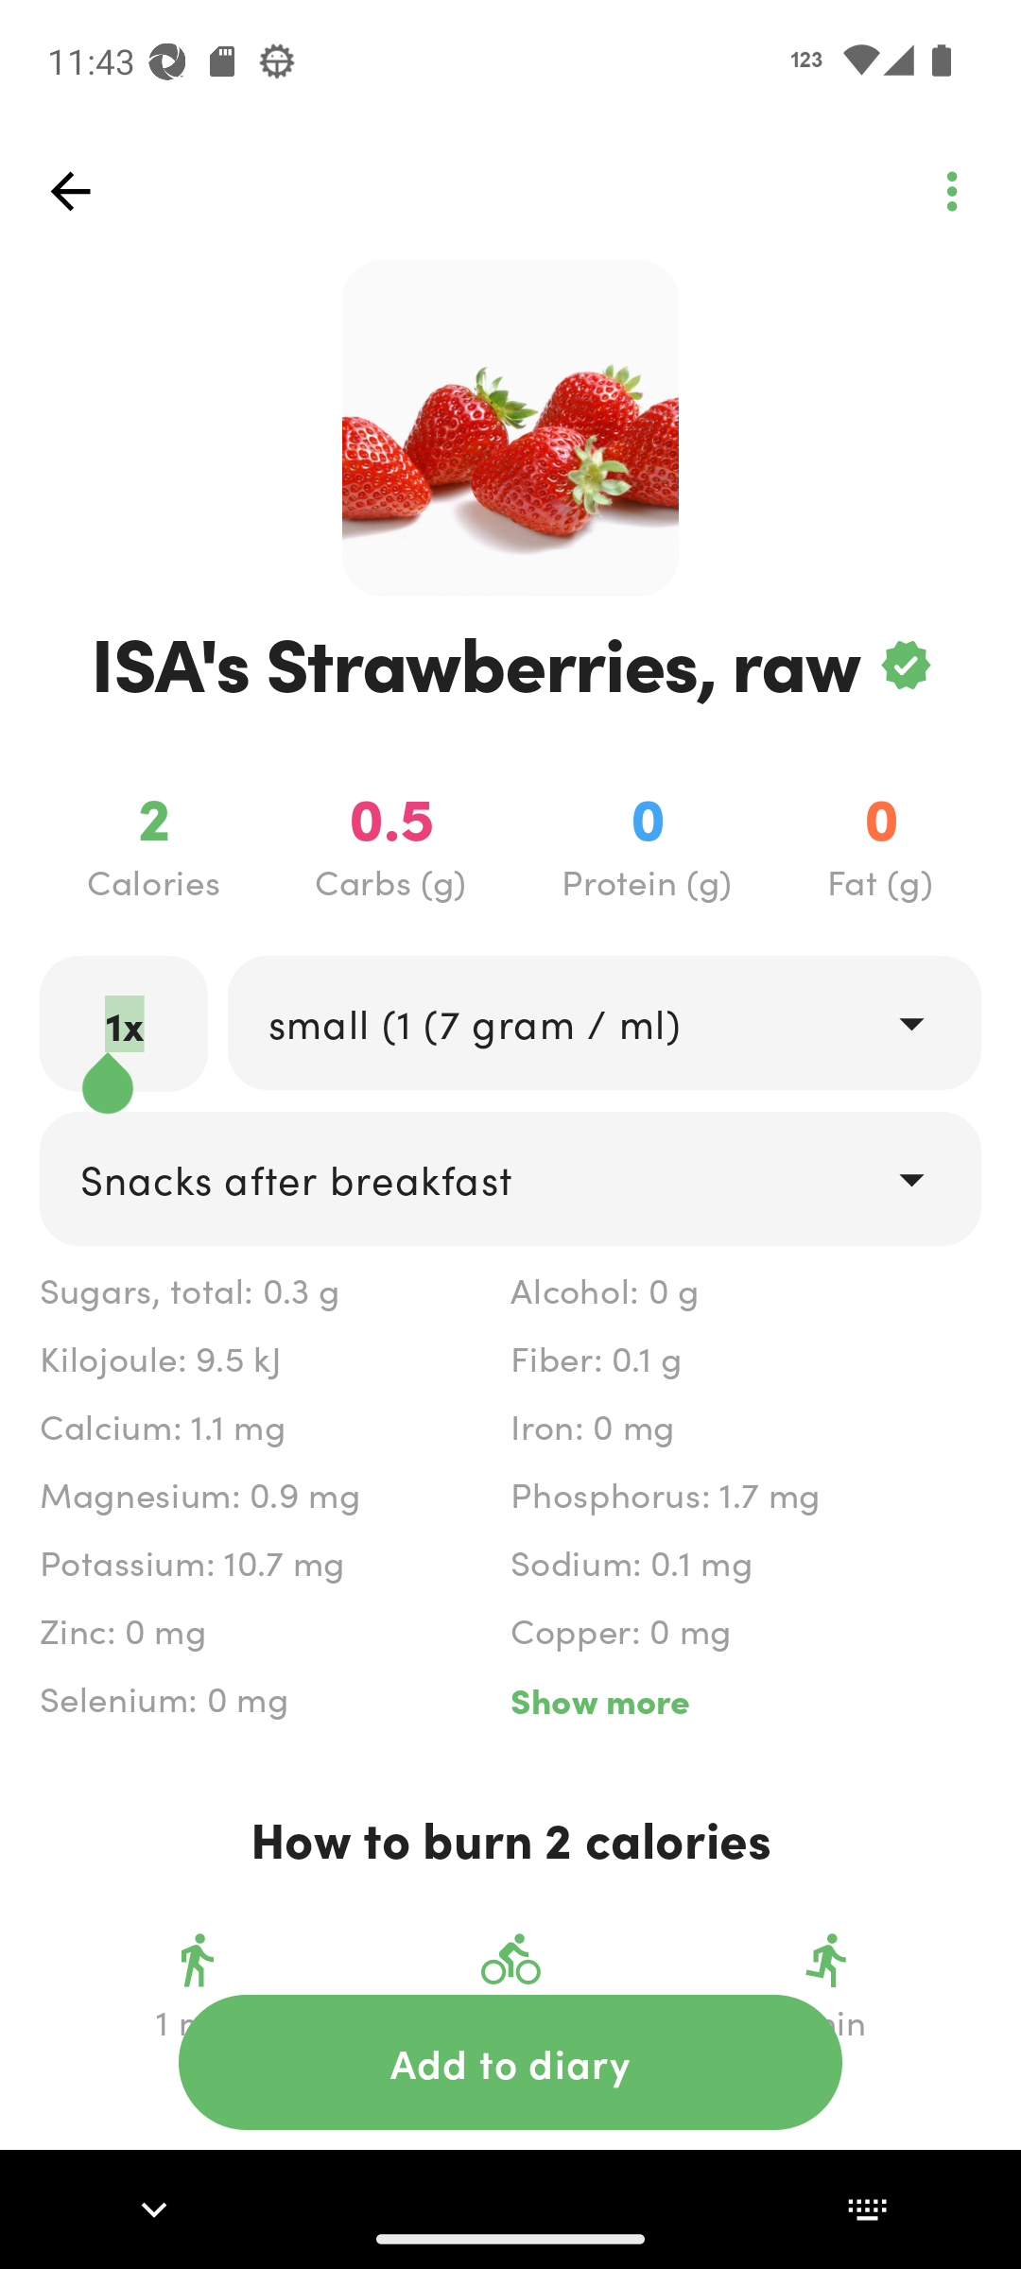 This screenshot has width=1021, height=2269. Describe the element at coordinates (510, 1178) in the screenshot. I see `drop_down Snacks after breakfast` at that location.